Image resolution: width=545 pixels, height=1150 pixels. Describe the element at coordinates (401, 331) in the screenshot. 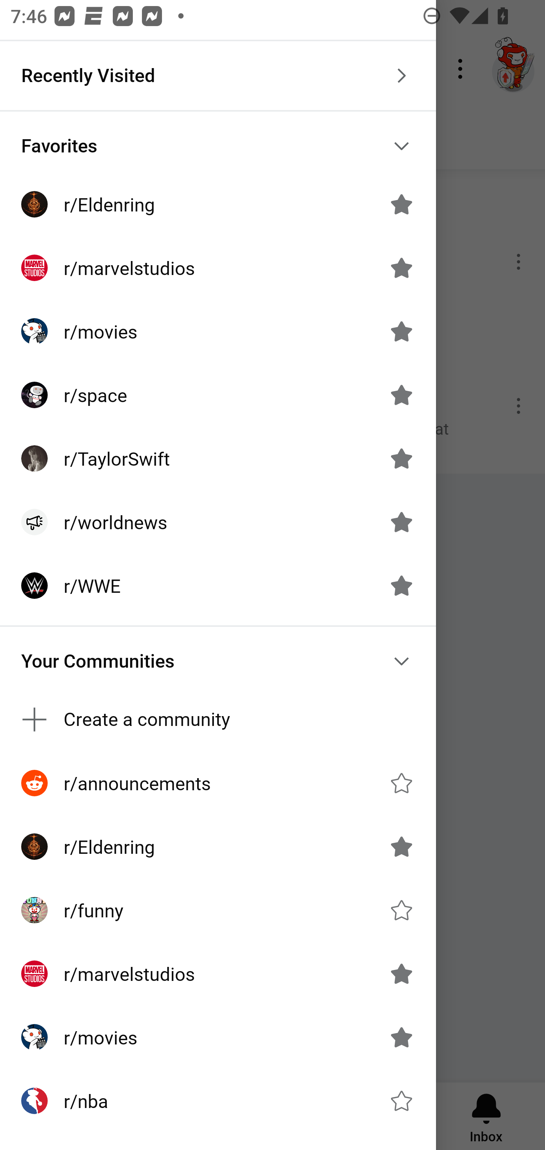

I see `Unfavorite r/movies` at that location.